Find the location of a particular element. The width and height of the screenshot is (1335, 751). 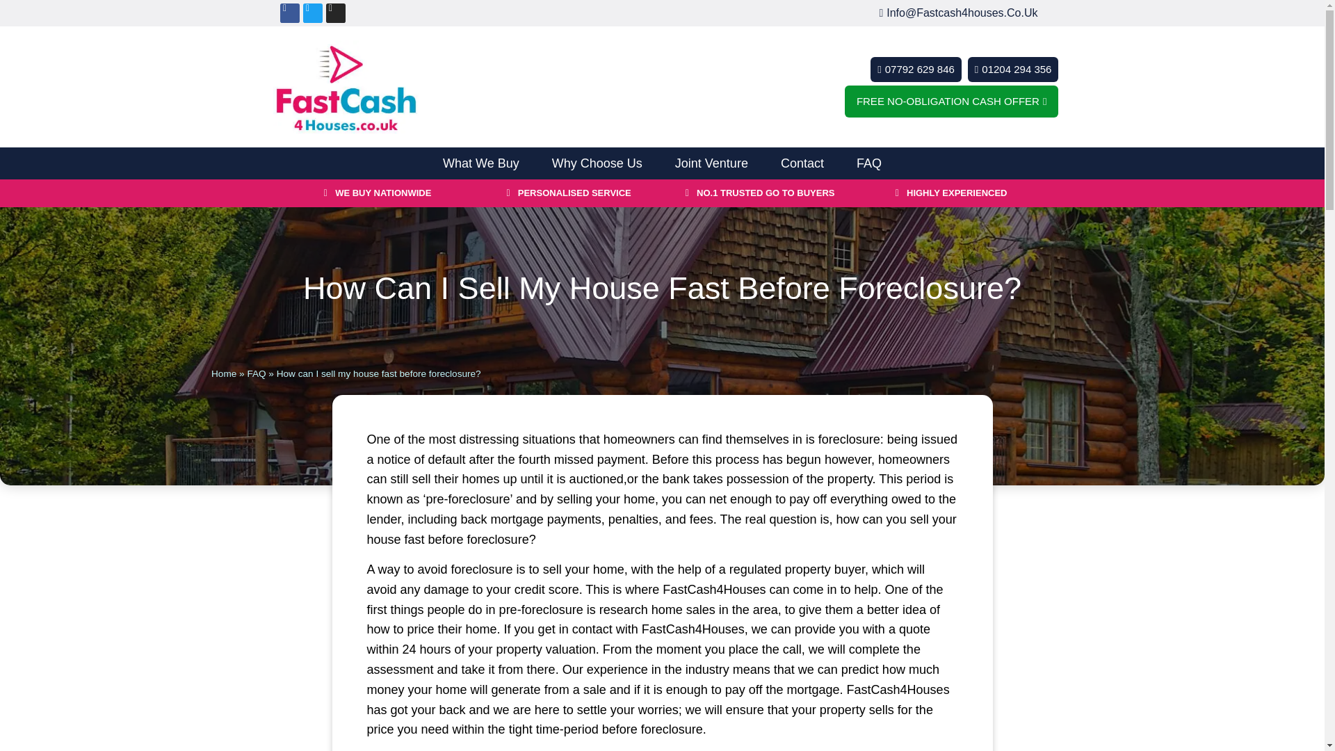

Joint Venture is located at coordinates (711, 163).